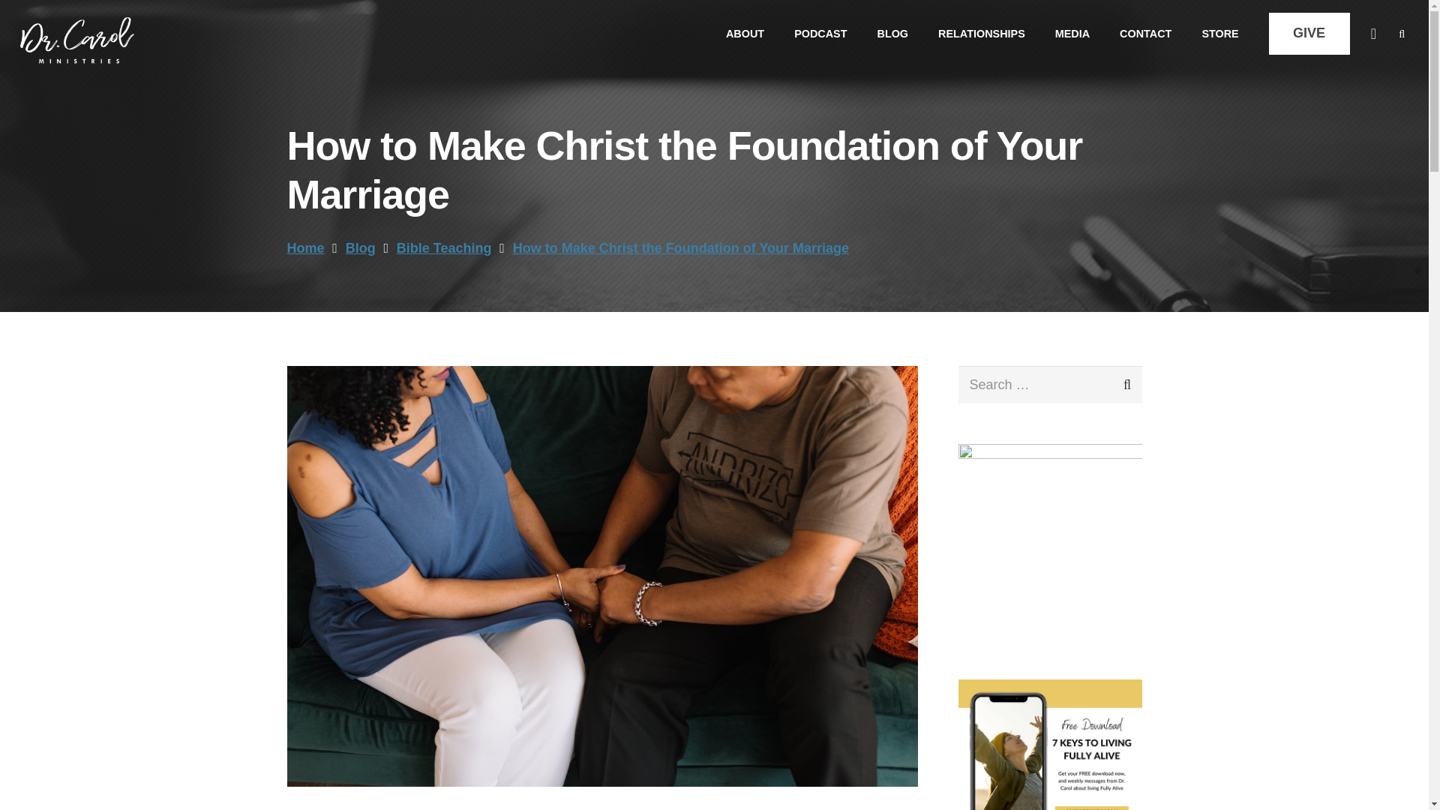  Describe the element at coordinates (1145, 33) in the screenshot. I see `CONTACT` at that location.